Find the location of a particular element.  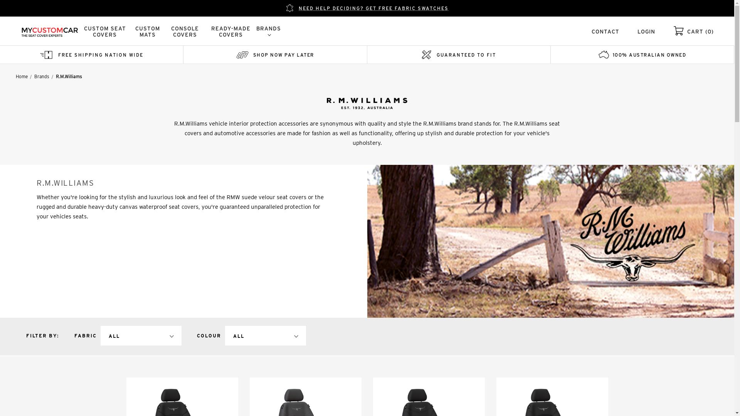

CONSOLE COVERS is located at coordinates (185, 32).